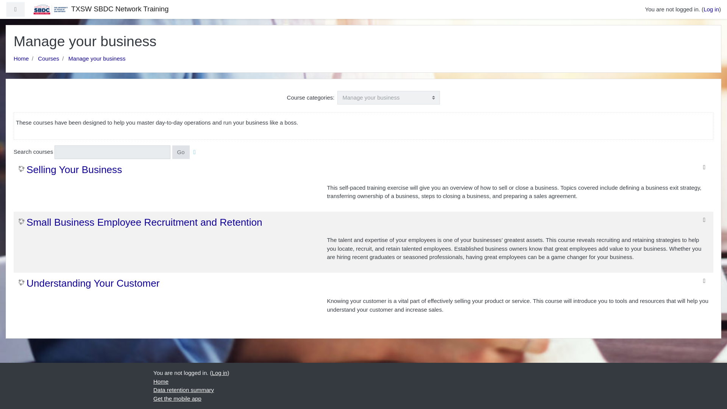 The height and width of the screenshot is (409, 727). I want to click on Home, so click(161, 381).